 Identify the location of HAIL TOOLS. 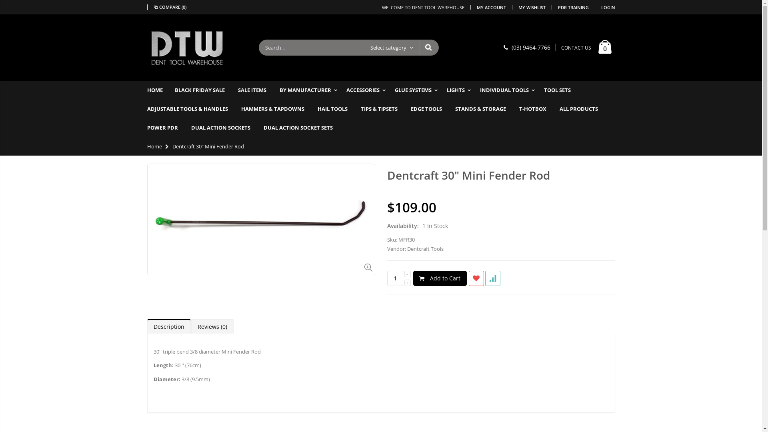
(337, 109).